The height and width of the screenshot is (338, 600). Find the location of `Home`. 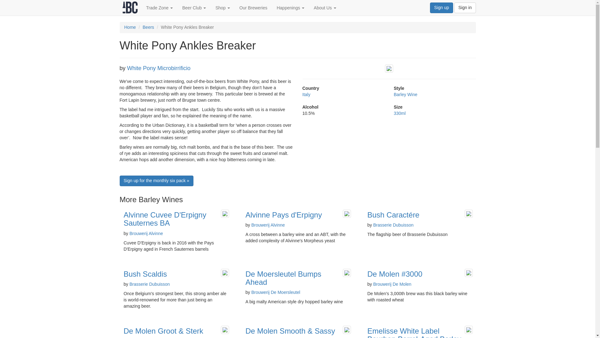

Home is located at coordinates (130, 27).